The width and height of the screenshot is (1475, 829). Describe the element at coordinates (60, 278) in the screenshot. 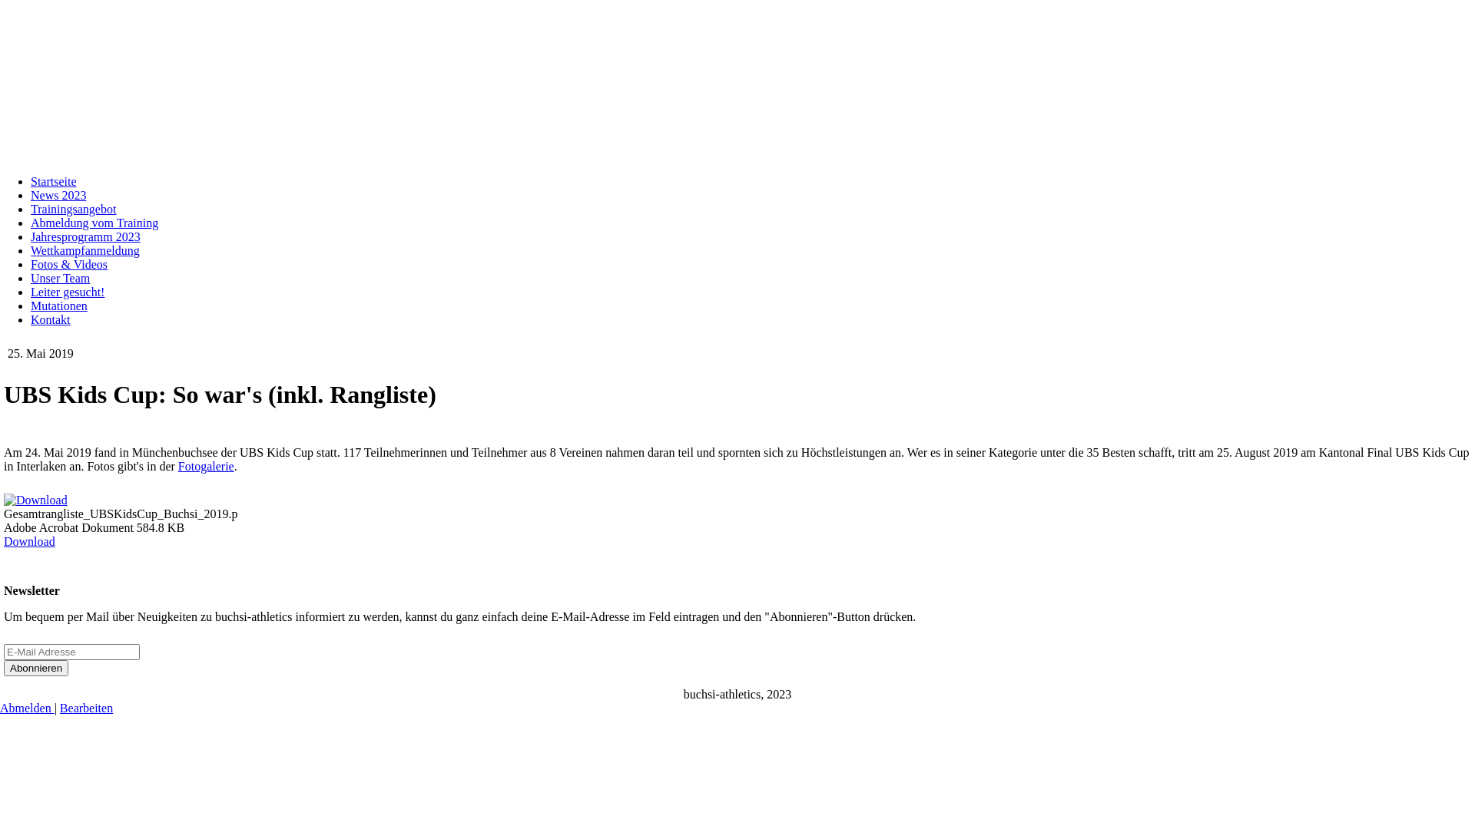

I see `Unser Team` at that location.